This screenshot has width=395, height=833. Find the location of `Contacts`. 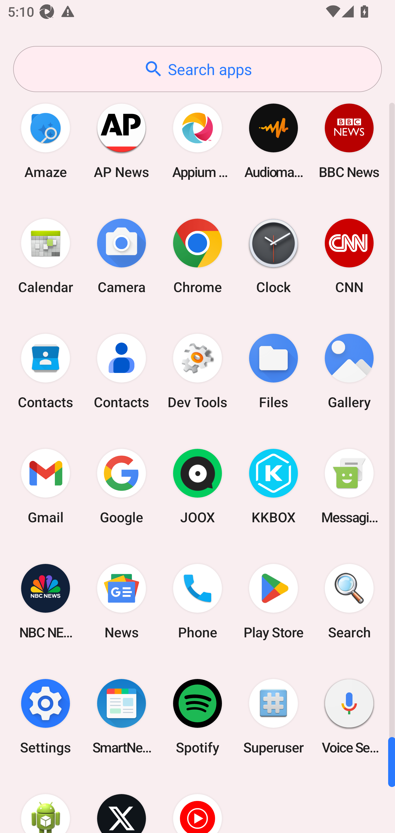

Contacts is located at coordinates (122, 372).